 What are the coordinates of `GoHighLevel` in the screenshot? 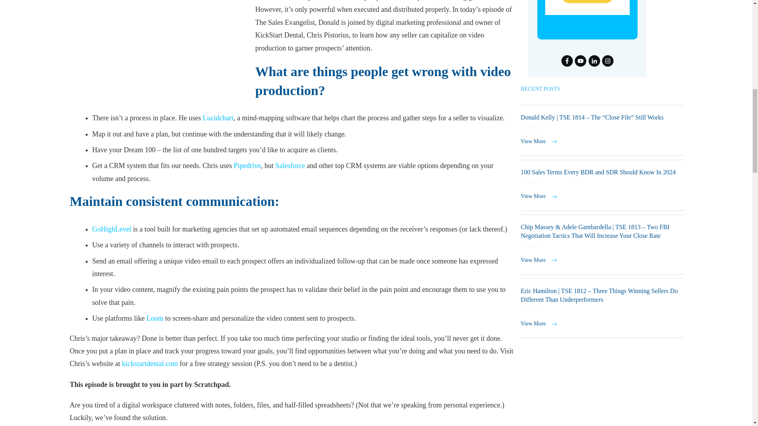 It's located at (112, 229).